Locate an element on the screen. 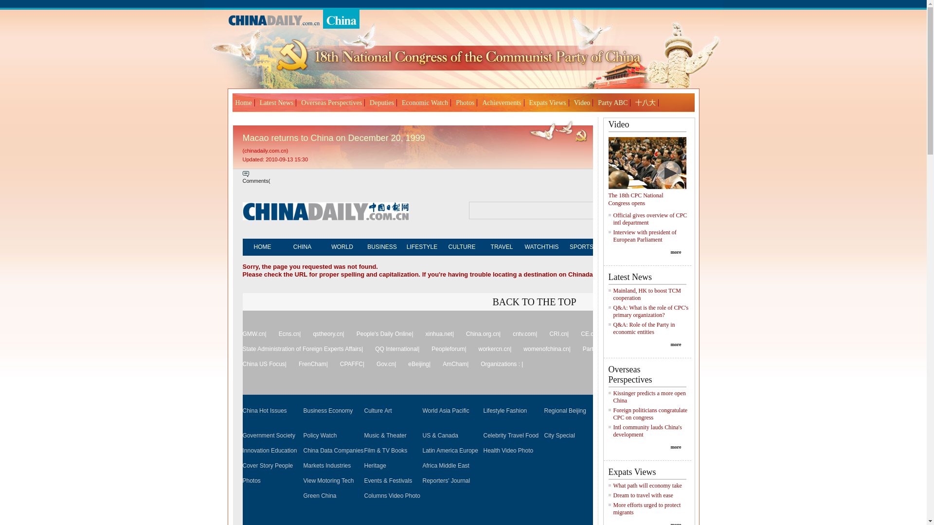 The image size is (934, 525). NEWSPAPER is located at coordinates (741, 247).